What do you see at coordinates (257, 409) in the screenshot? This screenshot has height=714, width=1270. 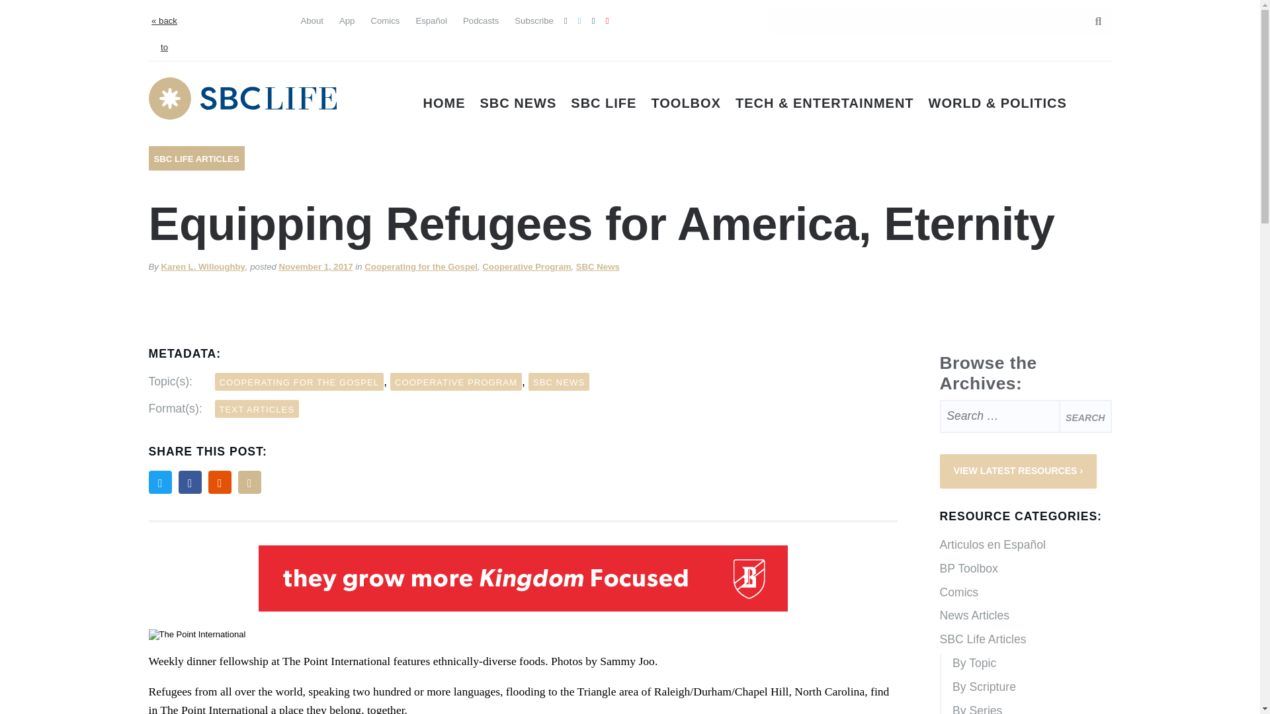 I see `TEXT ARTICLES` at bounding box center [257, 409].